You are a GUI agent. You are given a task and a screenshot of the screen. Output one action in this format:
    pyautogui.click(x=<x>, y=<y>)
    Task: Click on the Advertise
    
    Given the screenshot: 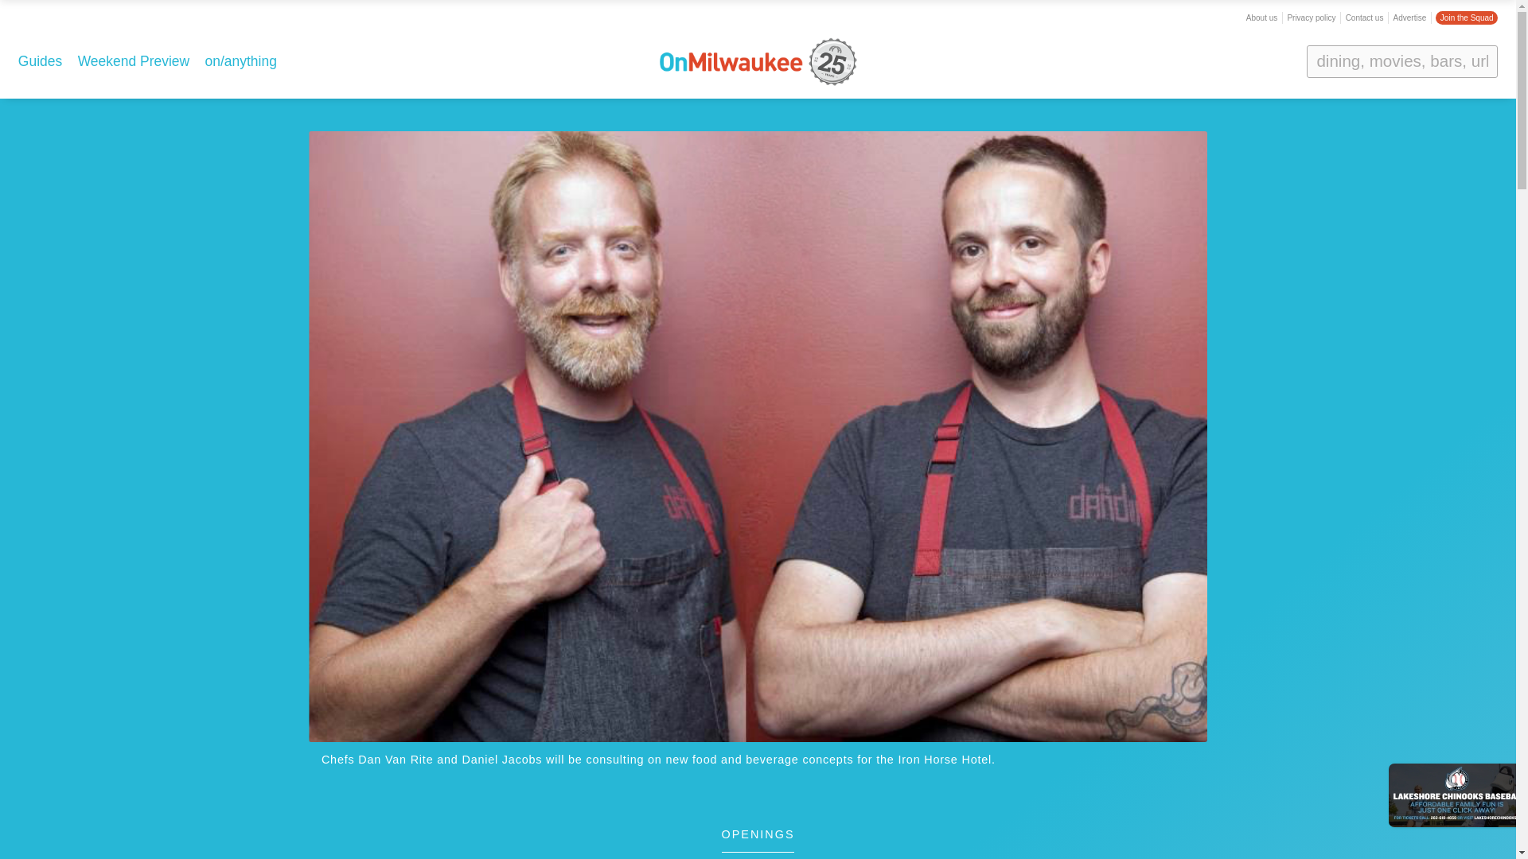 What is the action you would take?
    pyautogui.click(x=1410, y=17)
    